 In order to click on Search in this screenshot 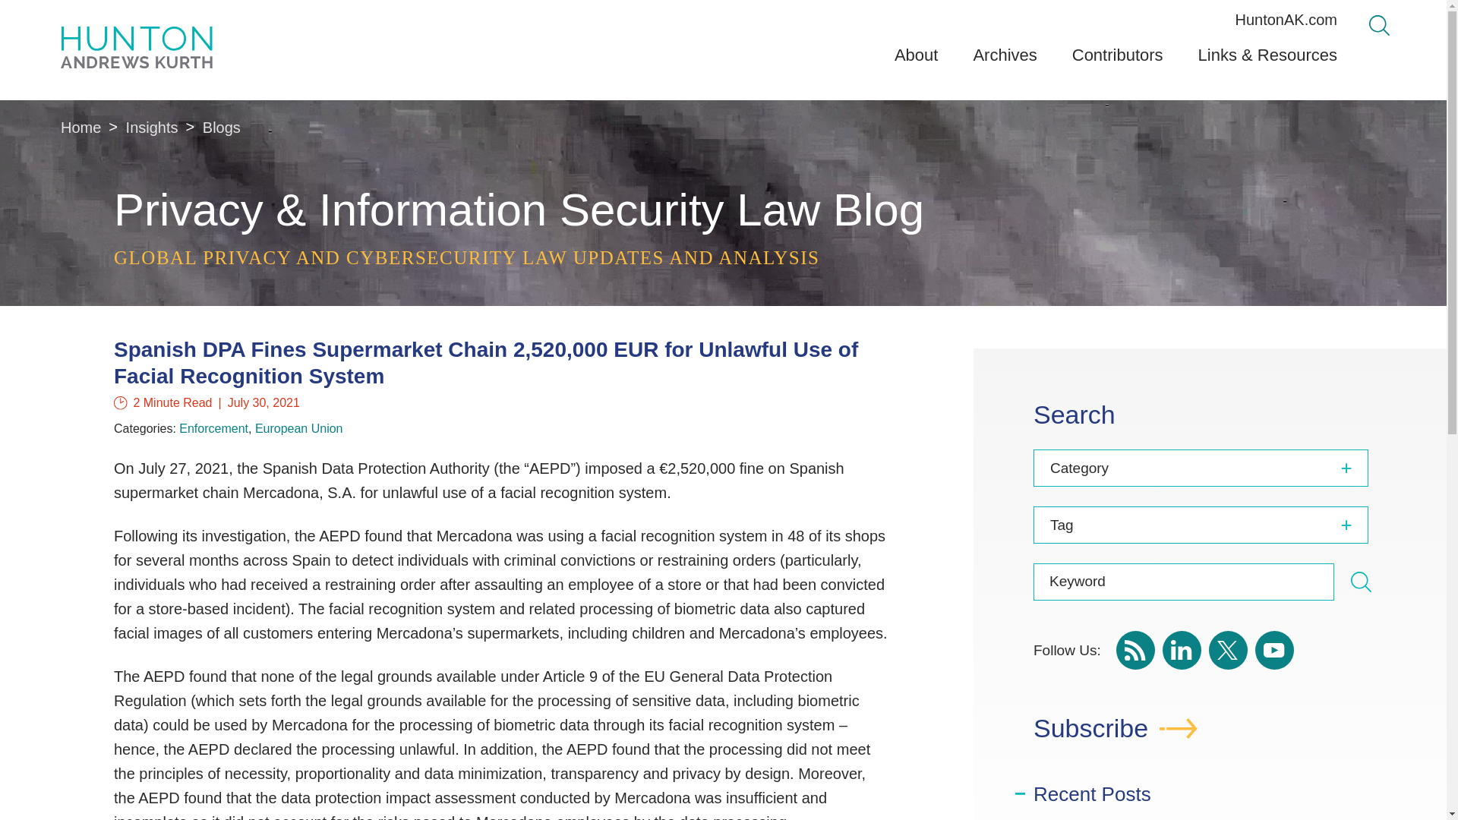, I will do `click(1361, 582)`.